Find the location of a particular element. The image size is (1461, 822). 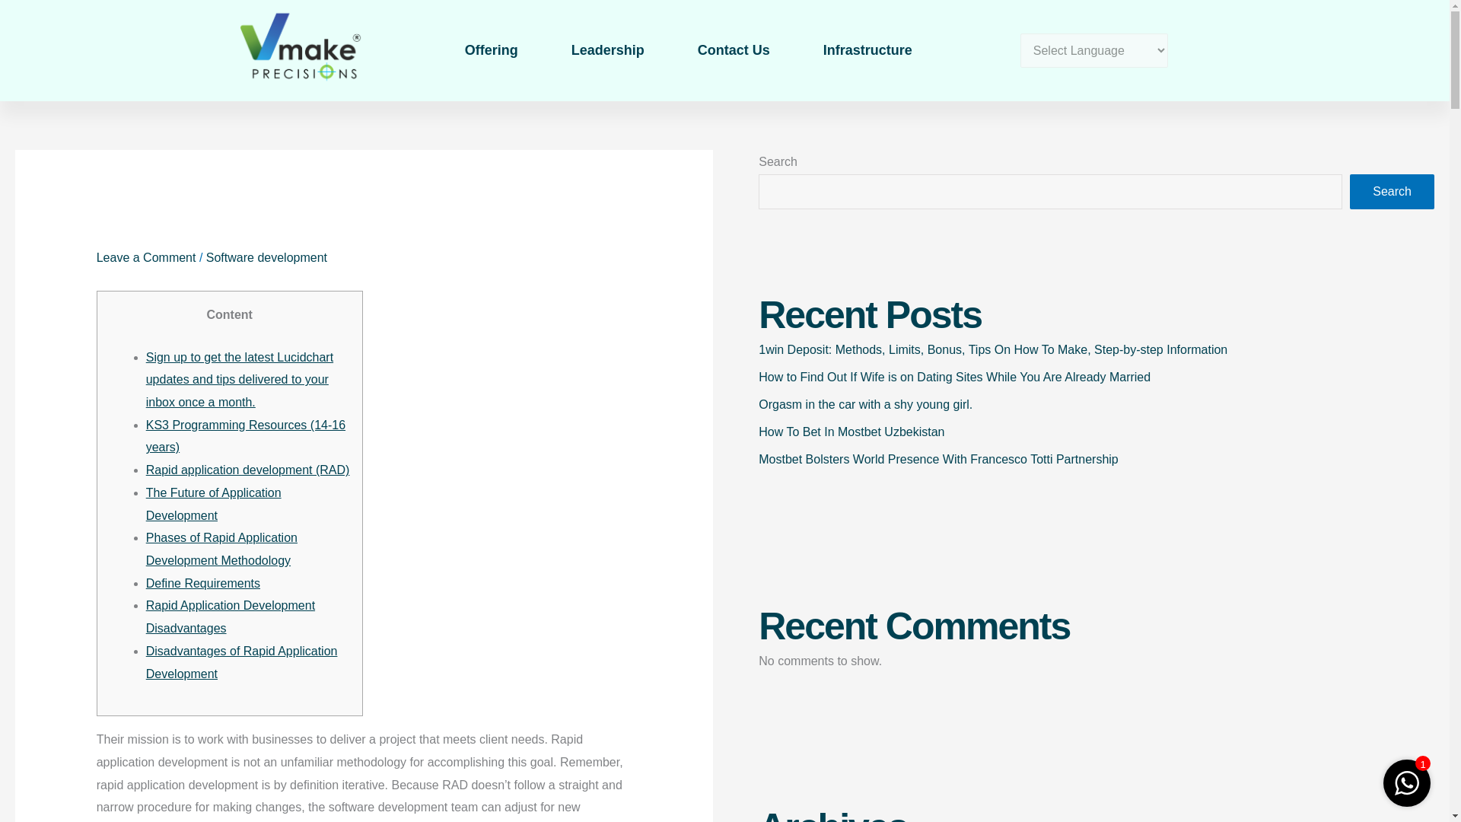

The Future of Application Development is located at coordinates (214, 504).